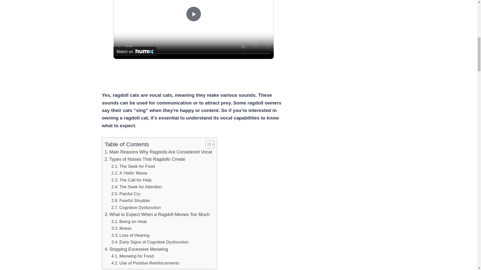 This screenshot has height=270, width=481. I want to click on Types of Noises That Ragdolls Create, so click(145, 159).